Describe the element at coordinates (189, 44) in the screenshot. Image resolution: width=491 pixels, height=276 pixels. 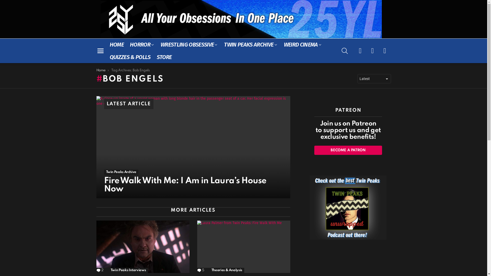
I see `WRESTLING OBSESSIVE` at that location.